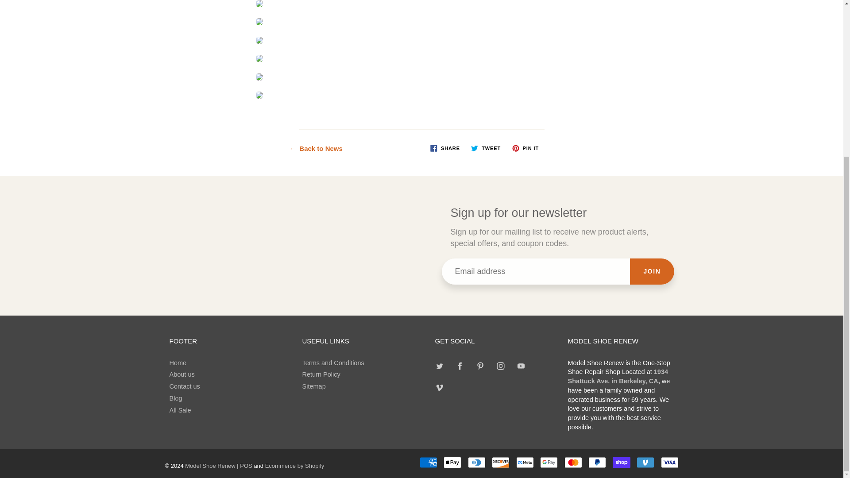 This screenshot has height=478, width=850. Describe the element at coordinates (440, 387) in the screenshot. I see `Vimeo` at that location.